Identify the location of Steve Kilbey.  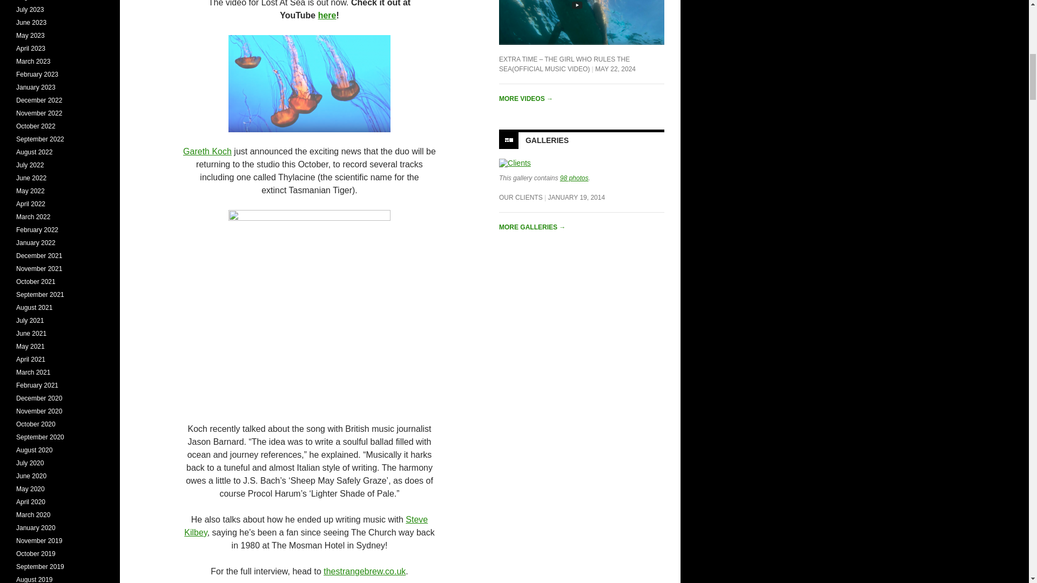
(306, 526).